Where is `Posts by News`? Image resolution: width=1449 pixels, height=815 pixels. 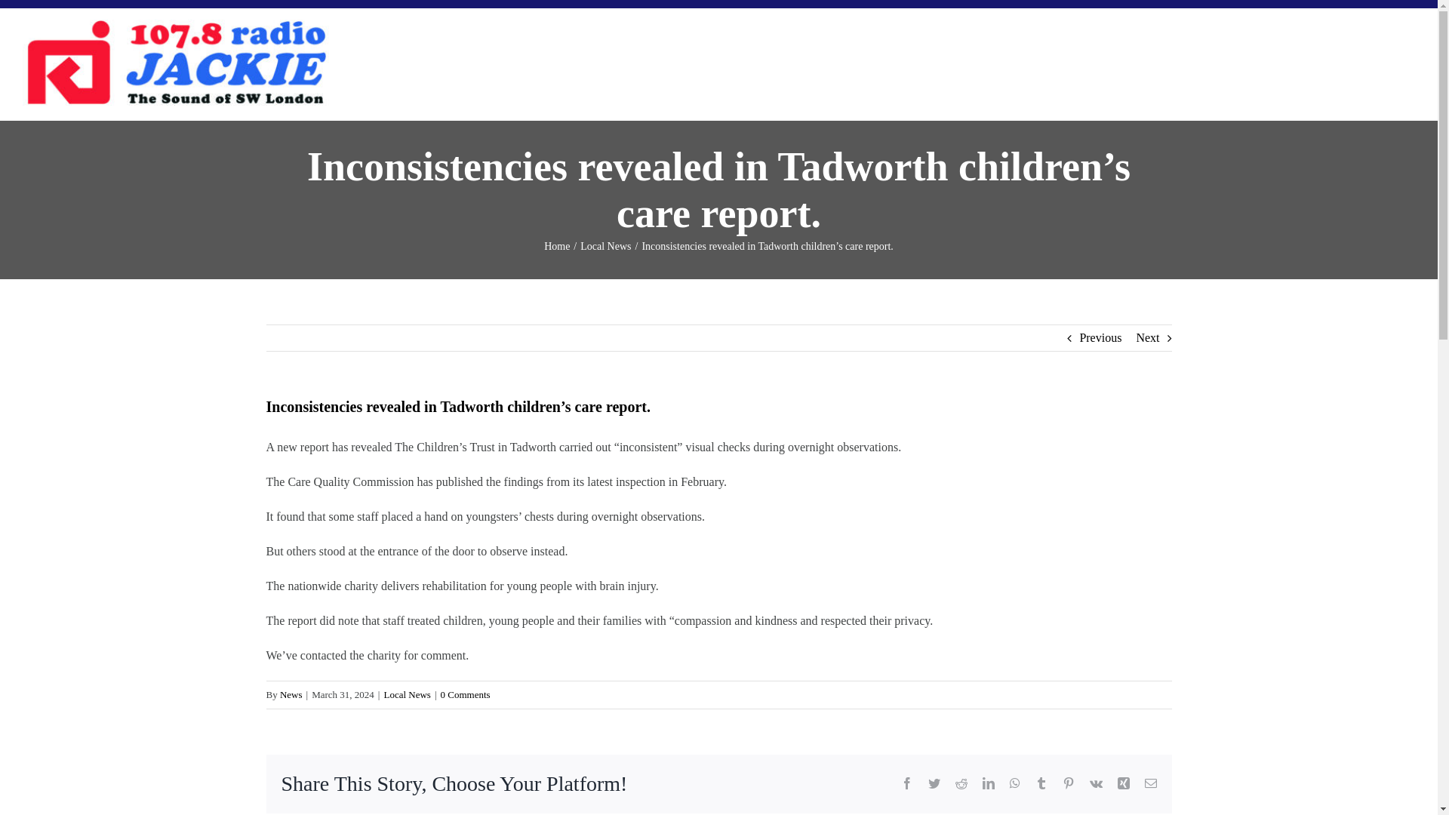
Posts by News is located at coordinates (291, 694).